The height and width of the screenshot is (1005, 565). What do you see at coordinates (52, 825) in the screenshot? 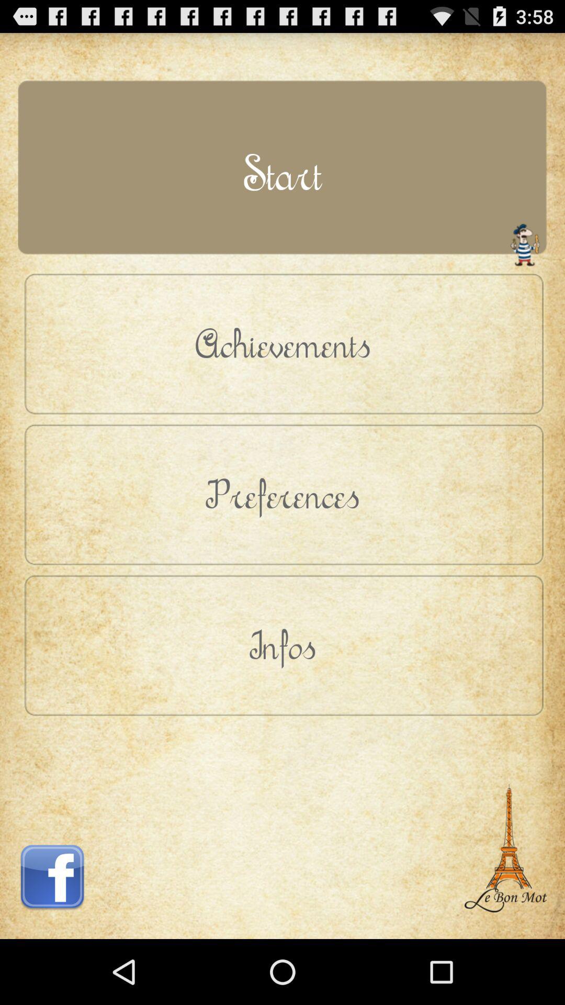
I see `launch icon at the bottom left corner` at bounding box center [52, 825].